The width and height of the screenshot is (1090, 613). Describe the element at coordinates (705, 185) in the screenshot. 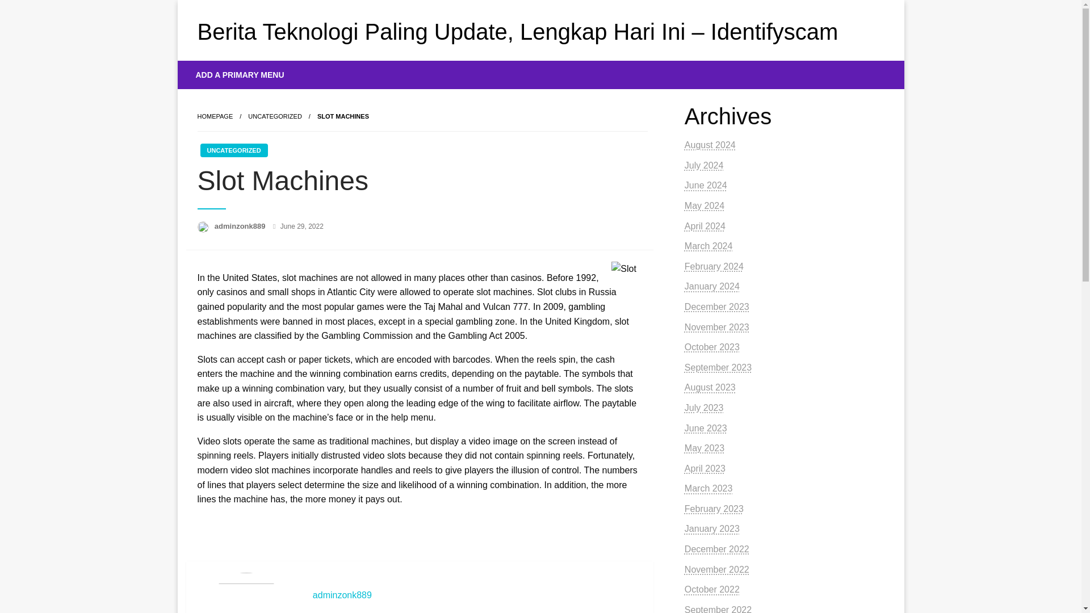

I see `June 2024` at that location.